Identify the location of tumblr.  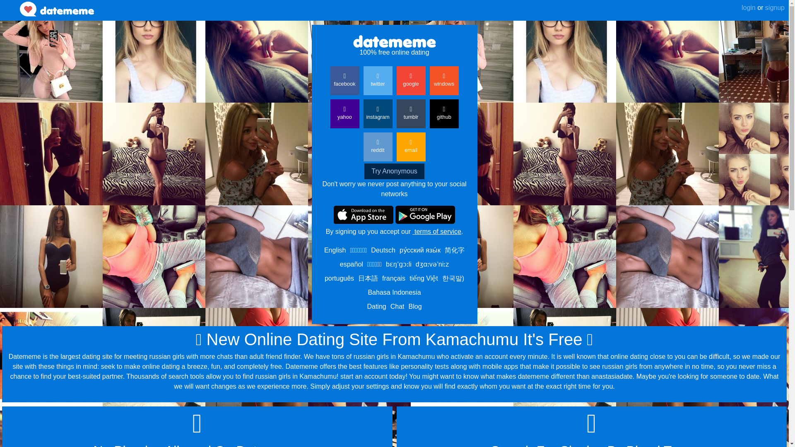
(411, 113).